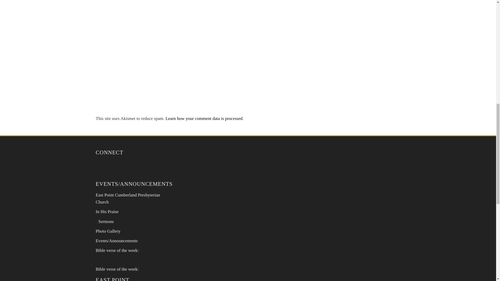 This screenshot has width=500, height=281. Describe the element at coordinates (117, 250) in the screenshot. I see `Bible verse of the week:` at that location.